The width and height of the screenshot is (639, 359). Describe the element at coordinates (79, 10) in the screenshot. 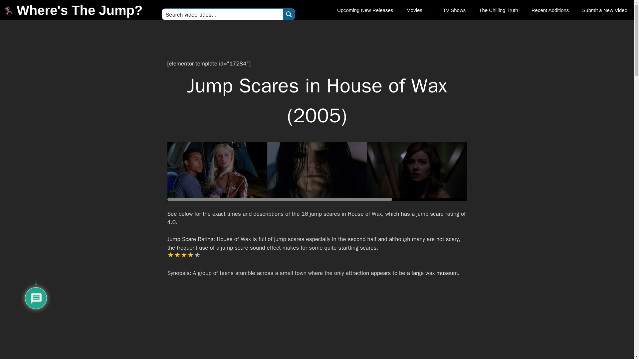

I see `Where's The Jump?` at that location.